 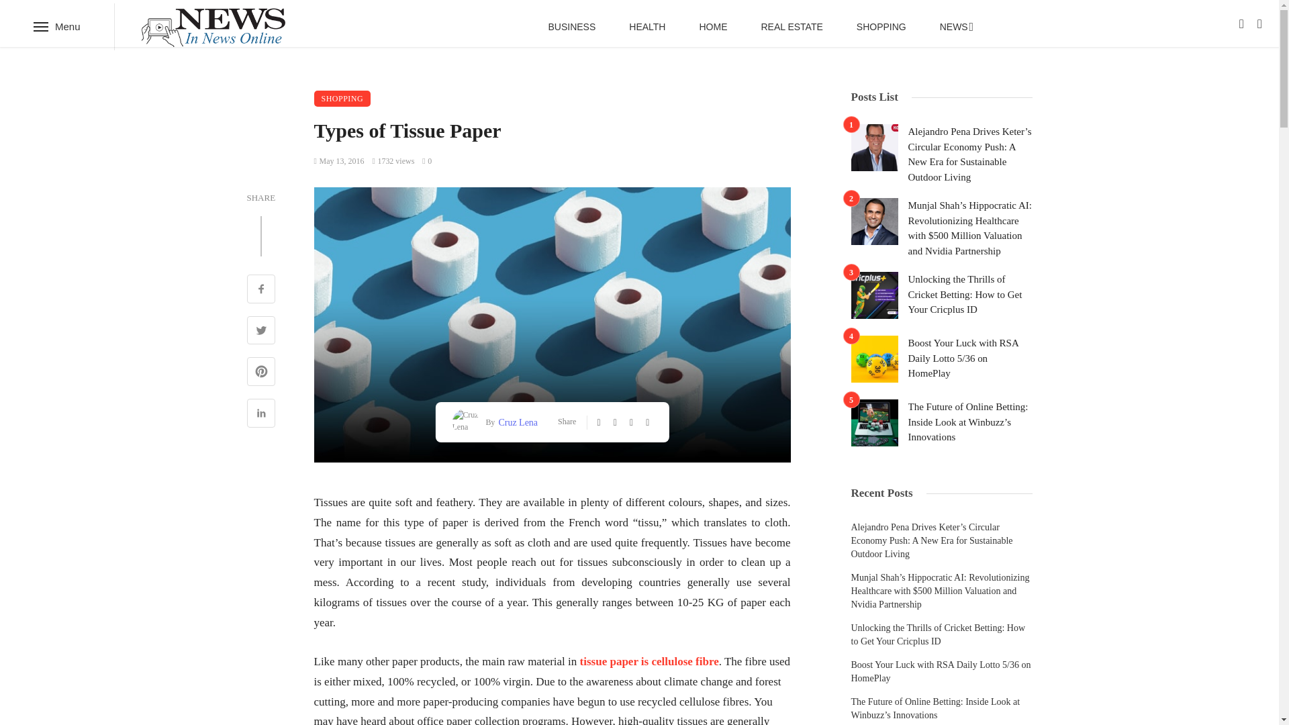 What do you see at coordinates (572, 27) in the screenshot?
I see `BUSINESS` at bounding box center [572, 27].